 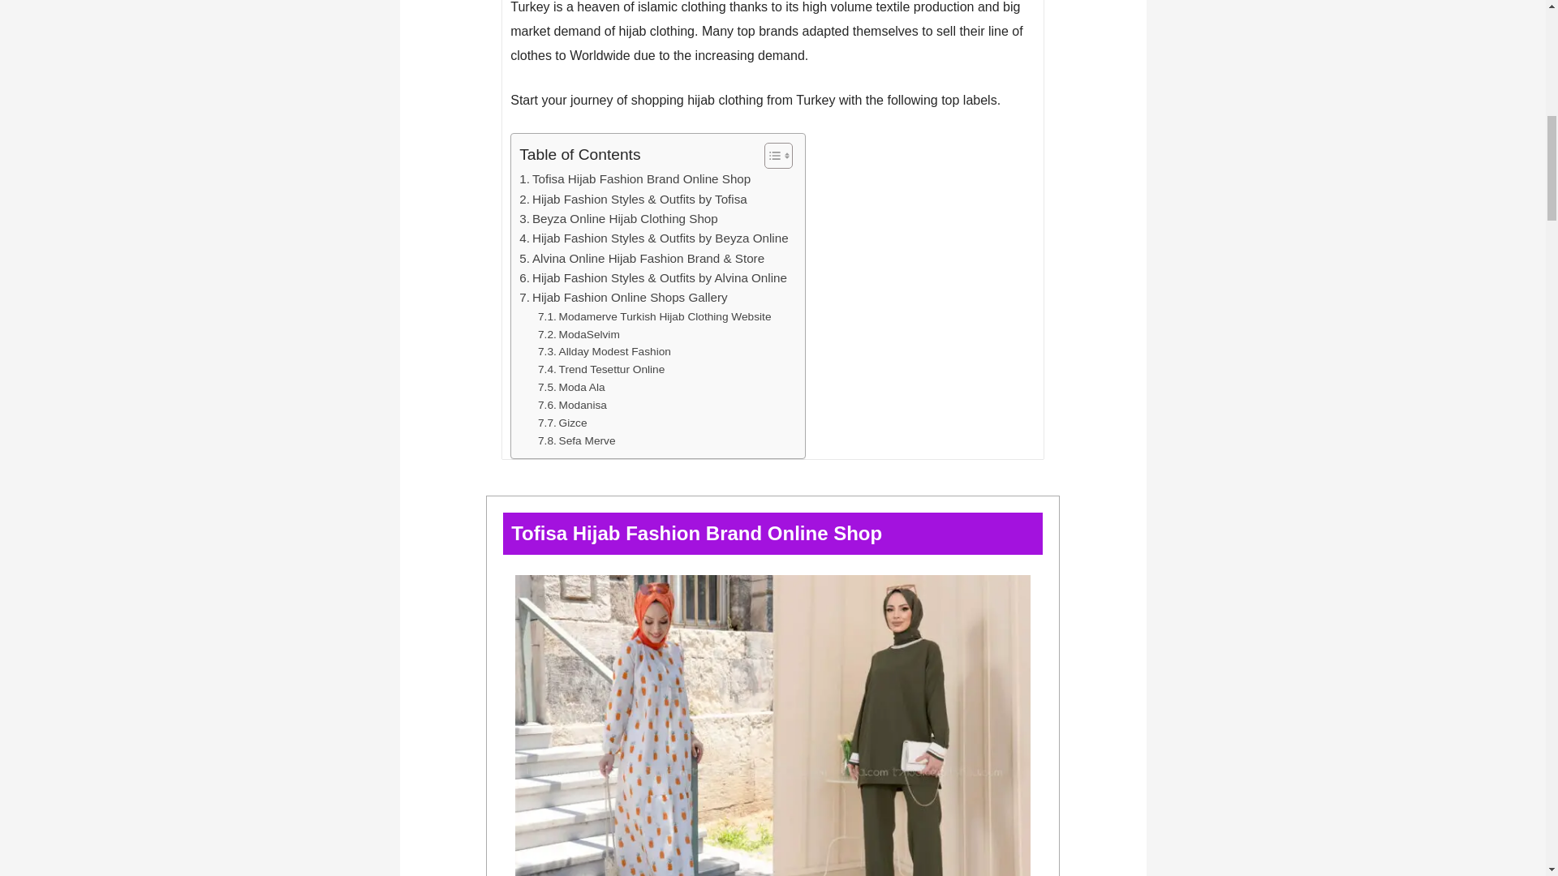 What do you see at coordinates (576, 441) in the screenshot?
I see `Sefa Merve` at bounding box center [576, 441].